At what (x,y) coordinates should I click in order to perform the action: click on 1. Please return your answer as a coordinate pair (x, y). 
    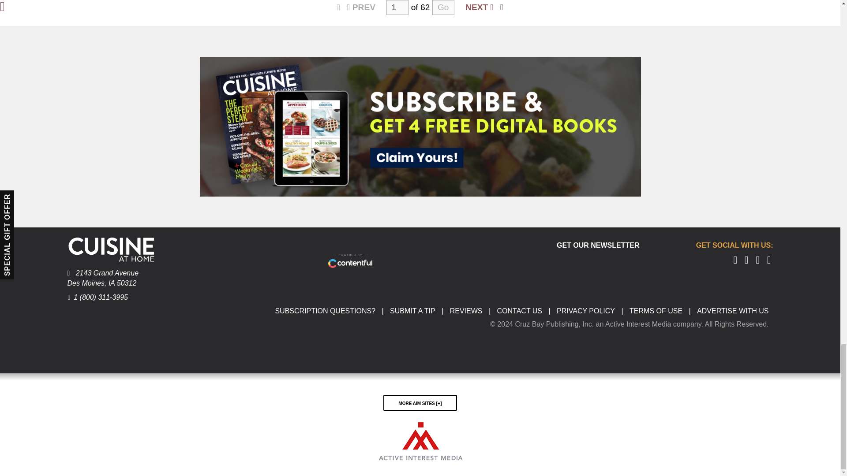
    Looking at the image, I should click on (397, 7).